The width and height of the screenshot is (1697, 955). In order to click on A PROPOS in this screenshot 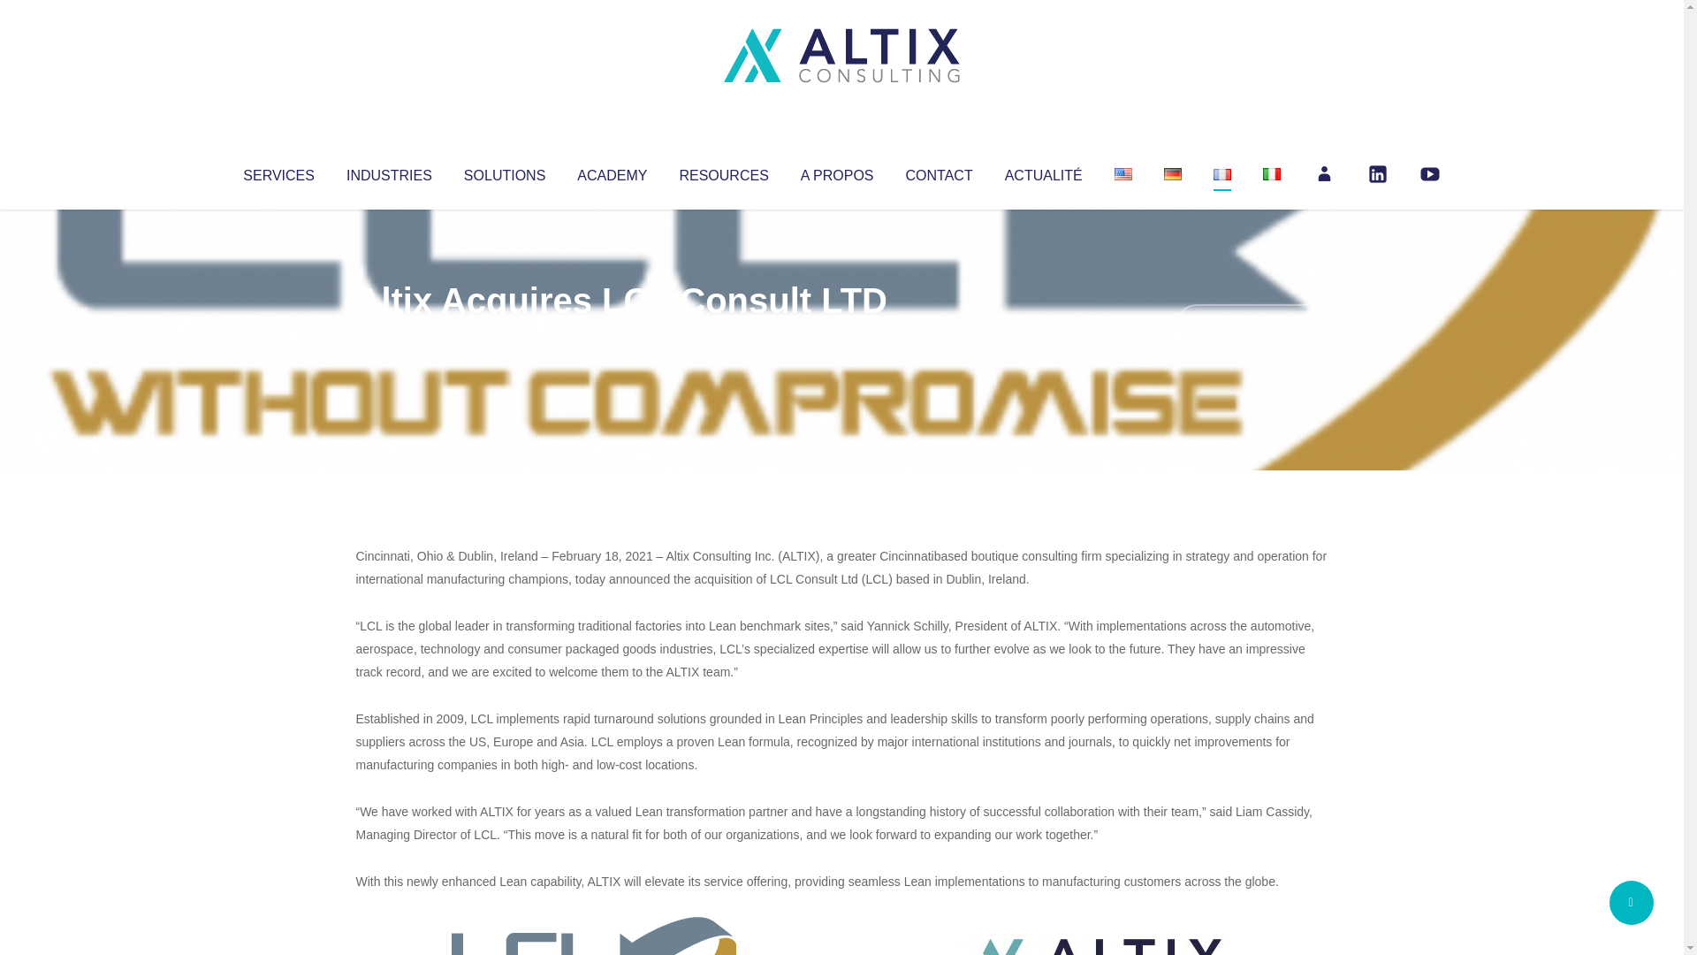, I will do `click(837, 172)`.